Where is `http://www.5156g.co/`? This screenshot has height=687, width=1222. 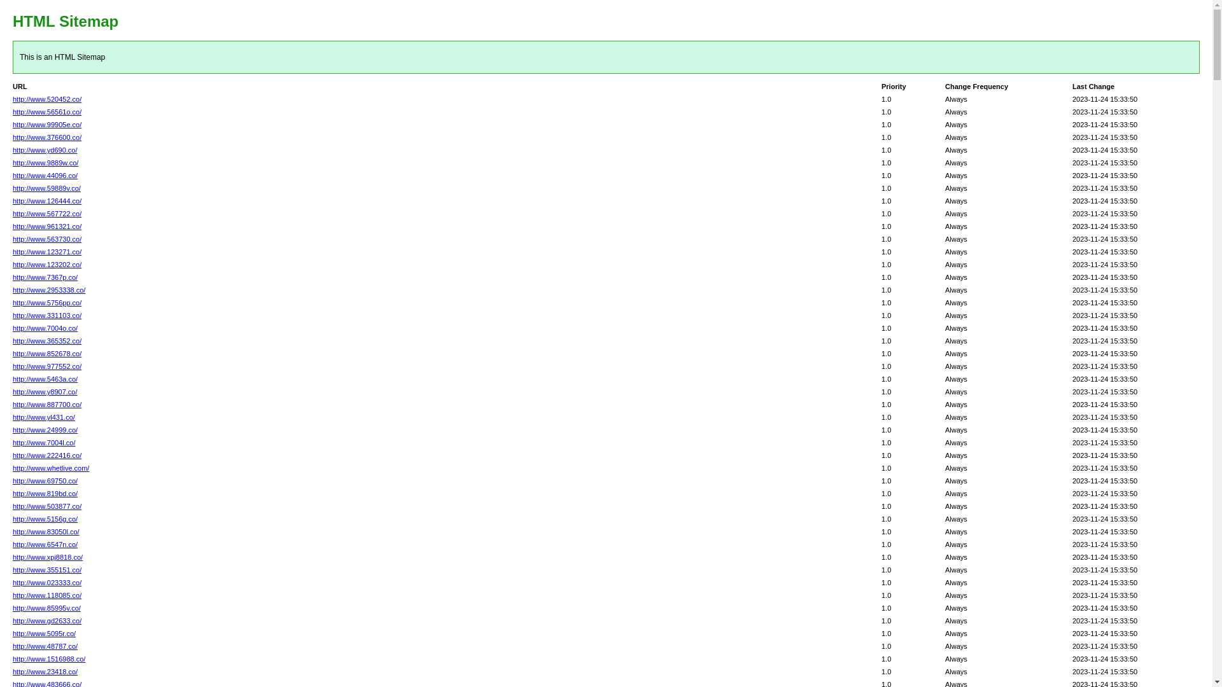
http://www.5156g.co/ is located at coordinates (45, 519).